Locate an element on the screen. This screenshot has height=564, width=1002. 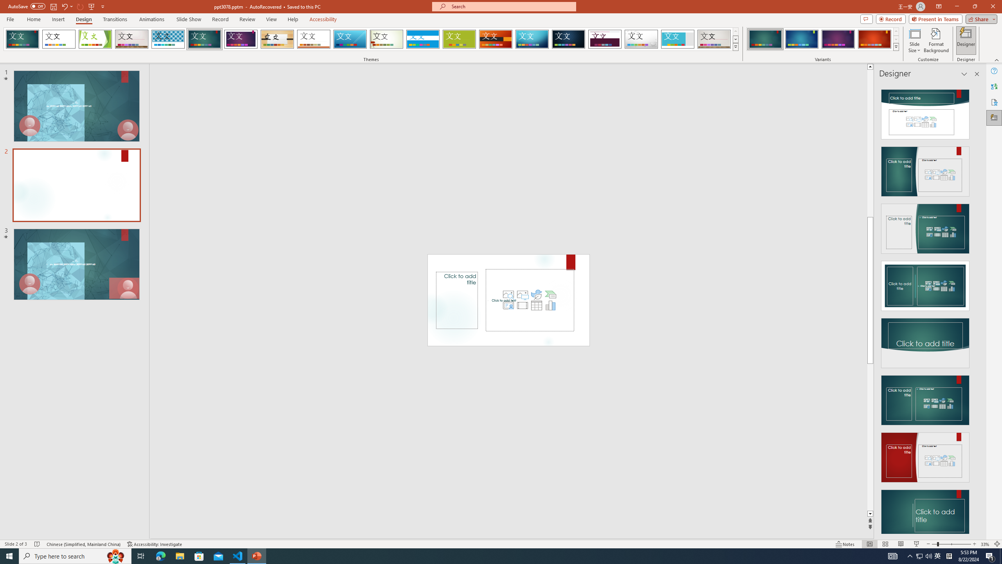
Integral is located at coordinates (168, 39).